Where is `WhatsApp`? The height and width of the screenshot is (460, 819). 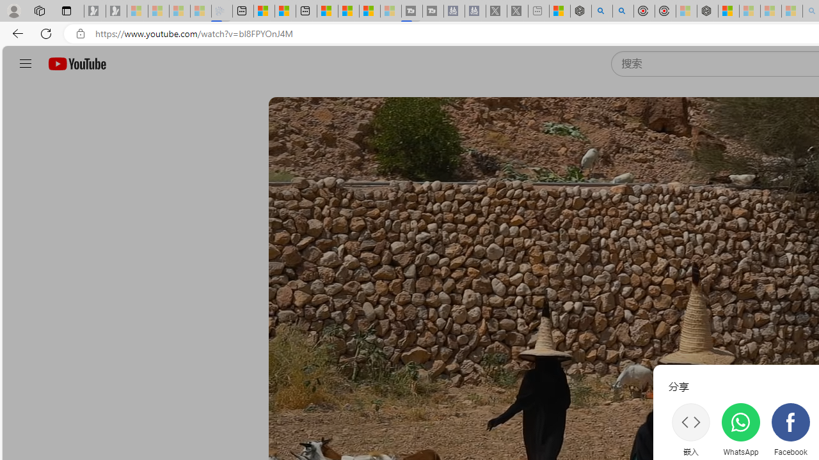 WhatsApp is located at coordinates (740, 429).